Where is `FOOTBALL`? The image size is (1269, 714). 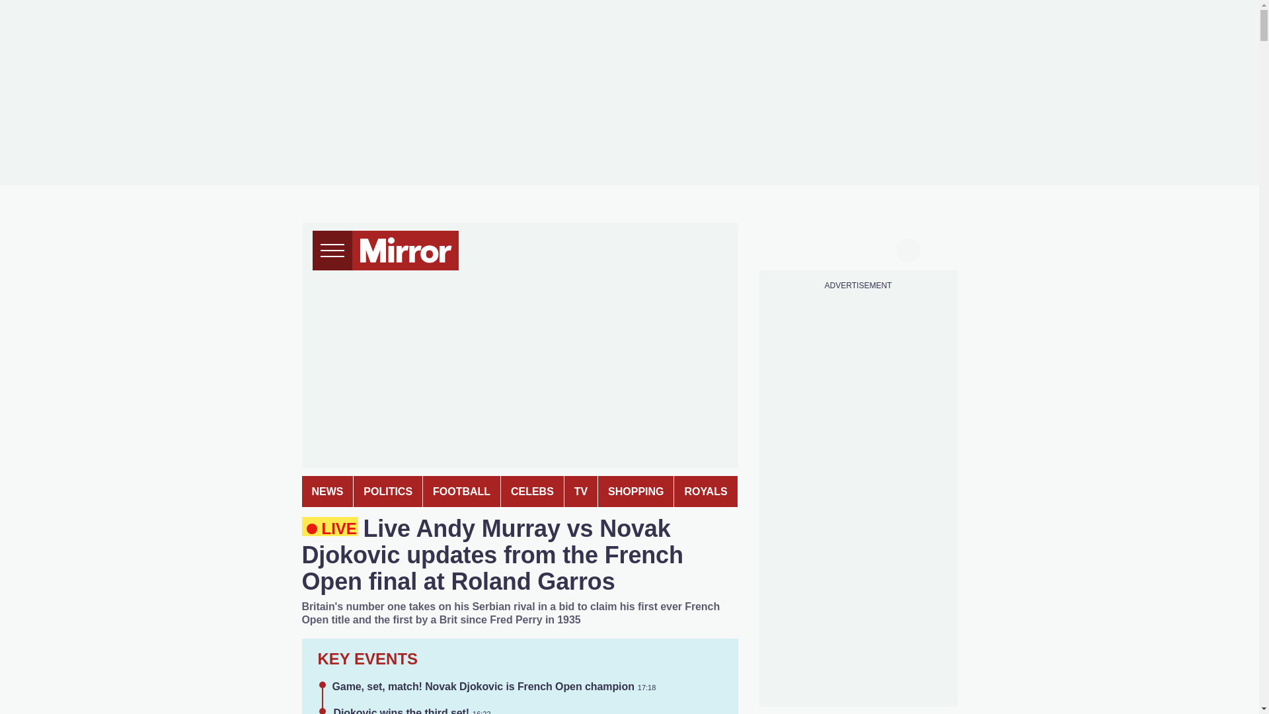
FOOTBALL is located at coordinates (461, 491).